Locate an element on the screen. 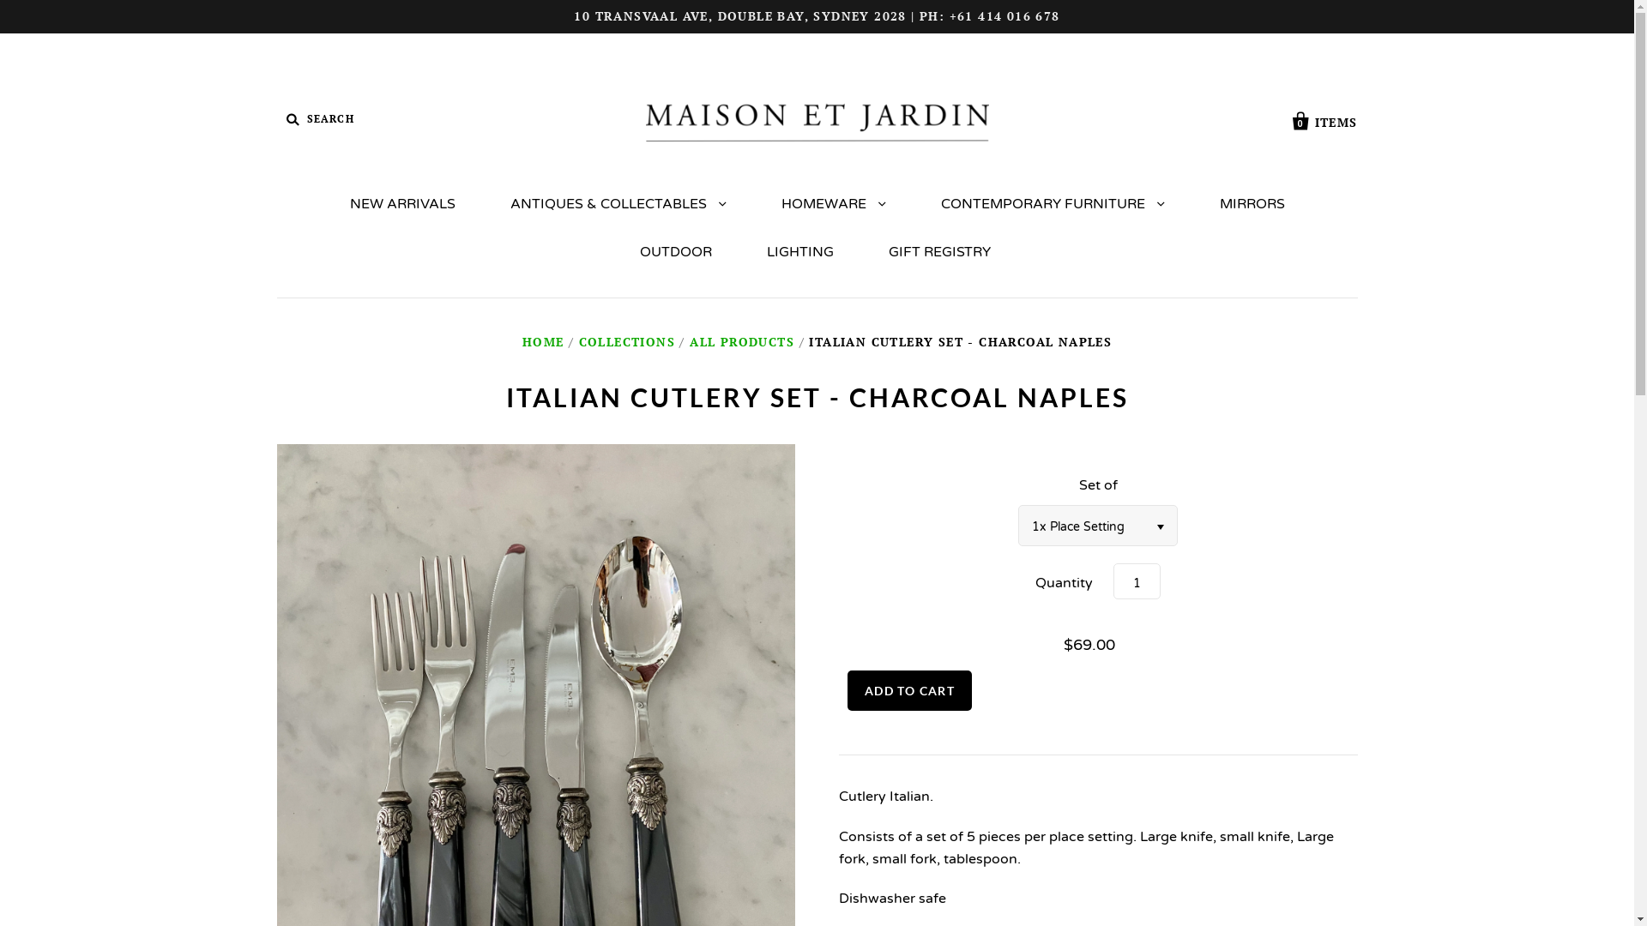  0
ITEMS is located at coordinates (1325, 118).